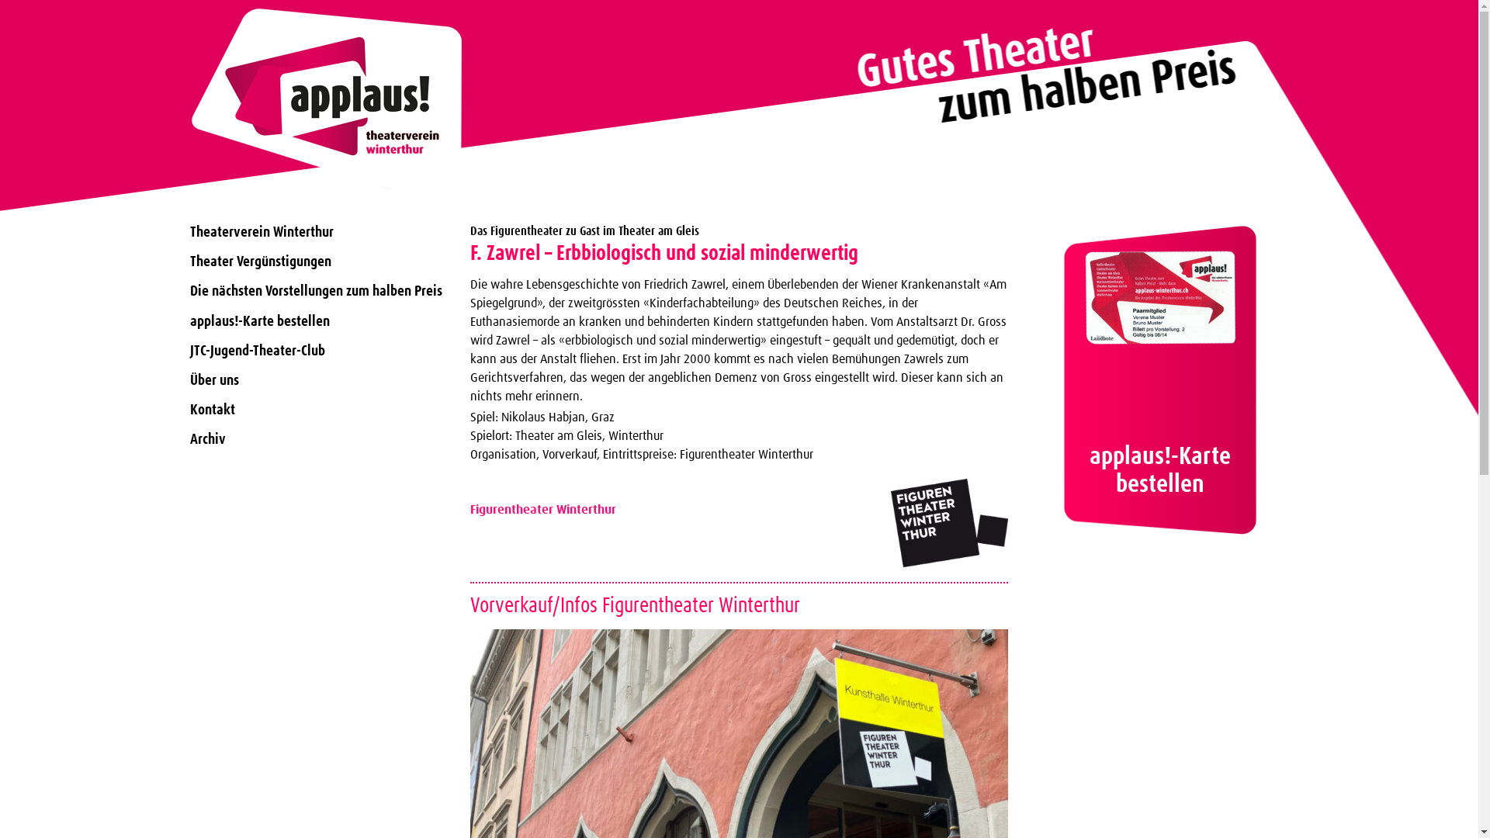  Describe the element at coordinates (318, 439) in the screenshot. I see `Archiv` at that location.